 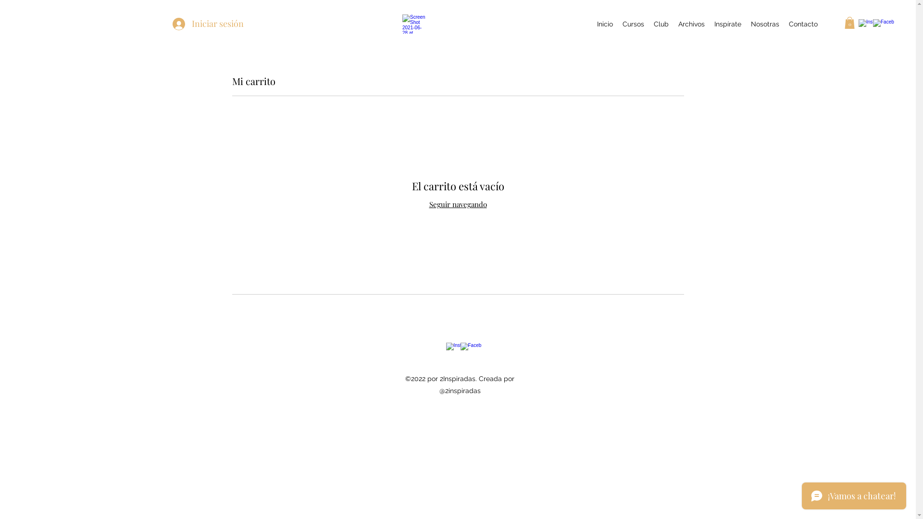 What do you see at coordinates (691, 24) in the screenshot?
I see `Archivos` at bounding box center [691, 24].